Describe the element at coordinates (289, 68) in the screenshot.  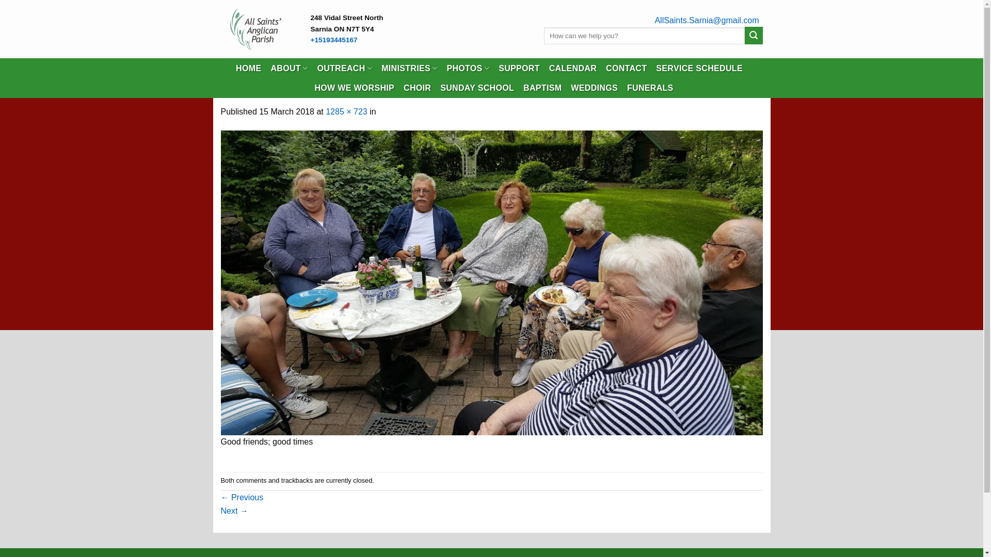
I see `ABOUT` at that location.